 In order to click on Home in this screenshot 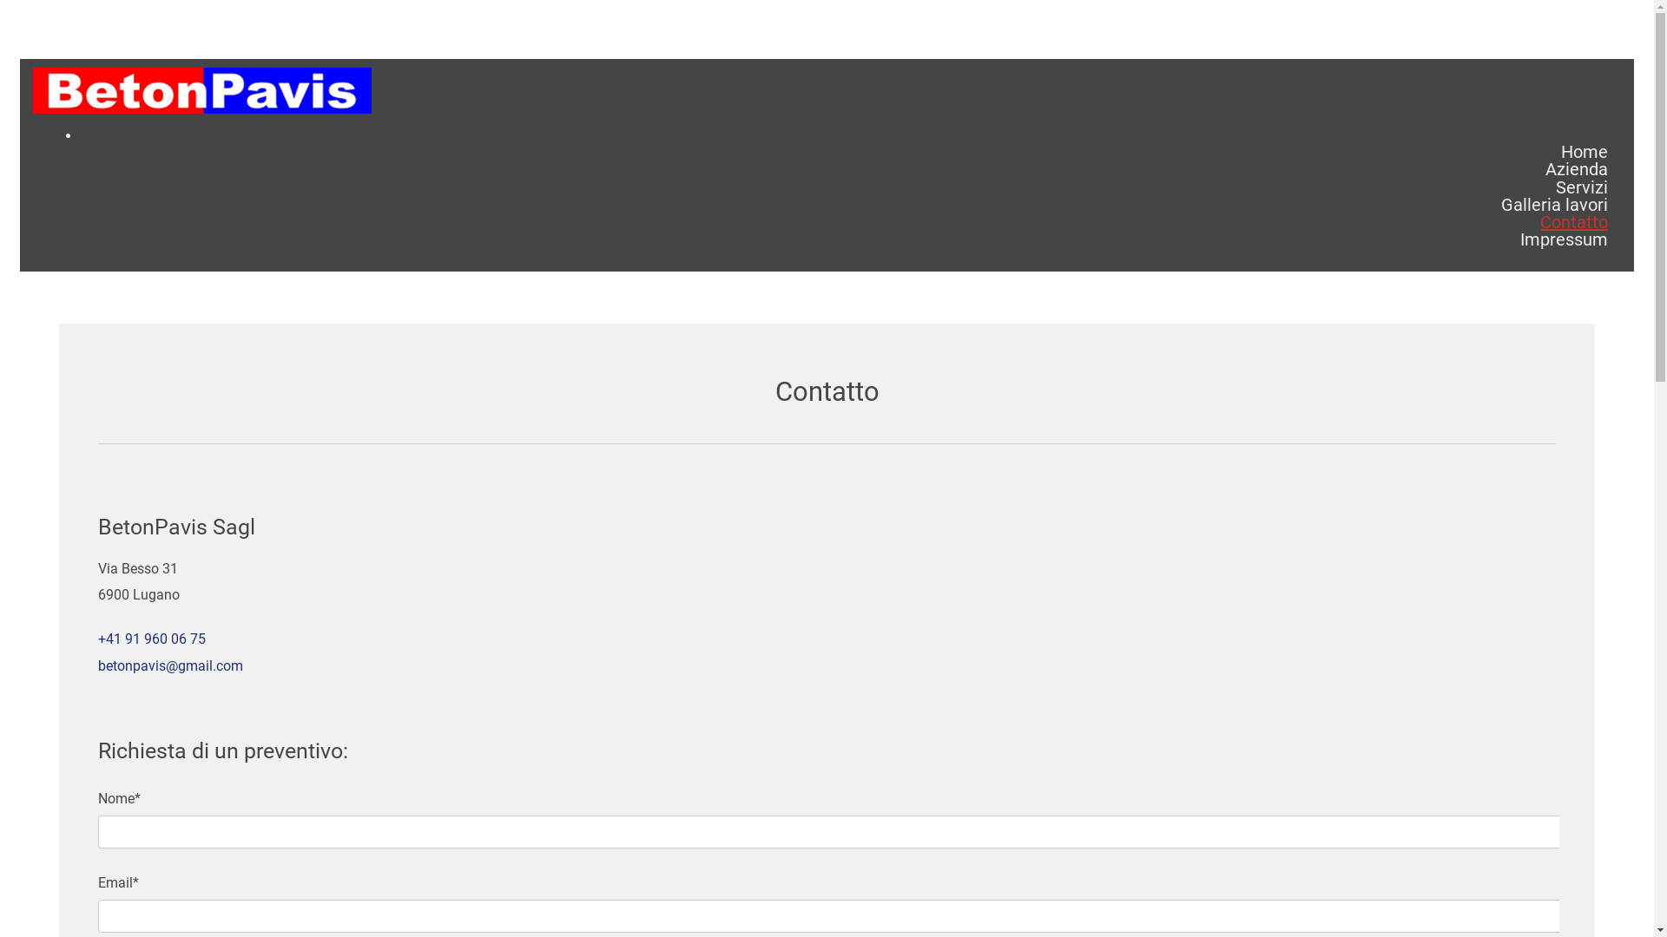, I will do `click(1585, 152)`.